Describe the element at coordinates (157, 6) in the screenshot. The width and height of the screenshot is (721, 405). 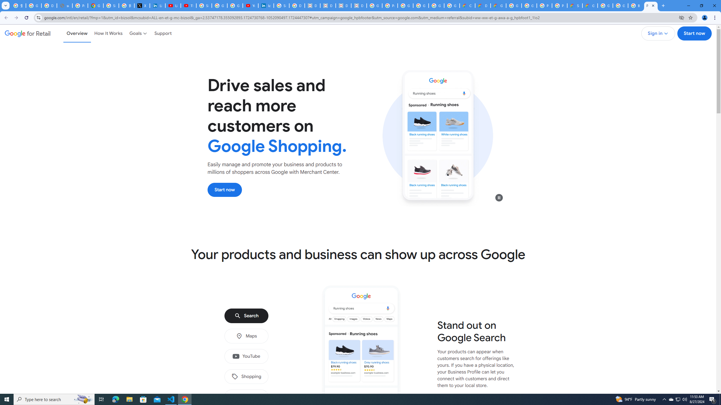
I see `LinkedIn Privacy Policy` at that location.